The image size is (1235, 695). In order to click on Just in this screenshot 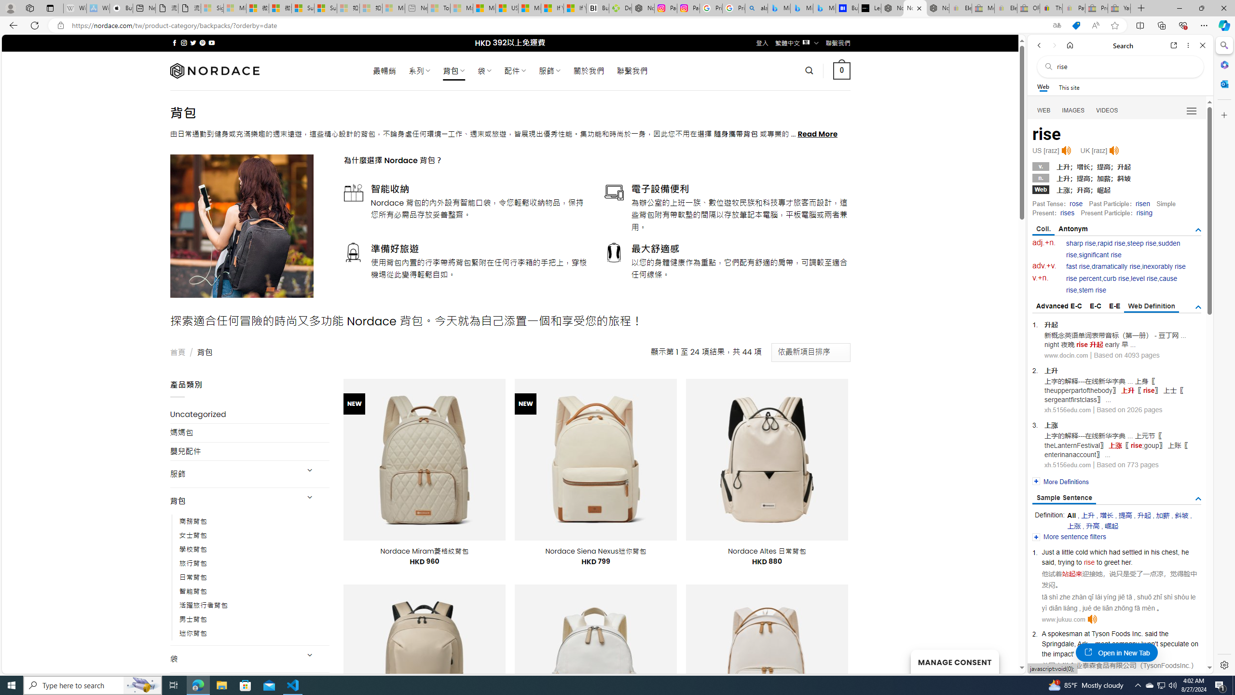, I will do `click(1048, 552)`.